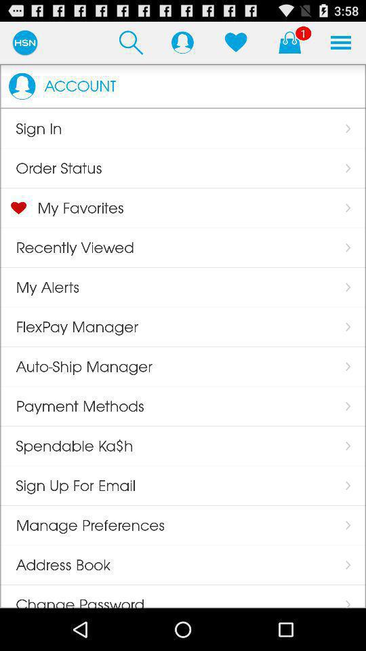  Describe the element at coordinates (289, 42) in the screenshot. I see `shopping cart` at that location.